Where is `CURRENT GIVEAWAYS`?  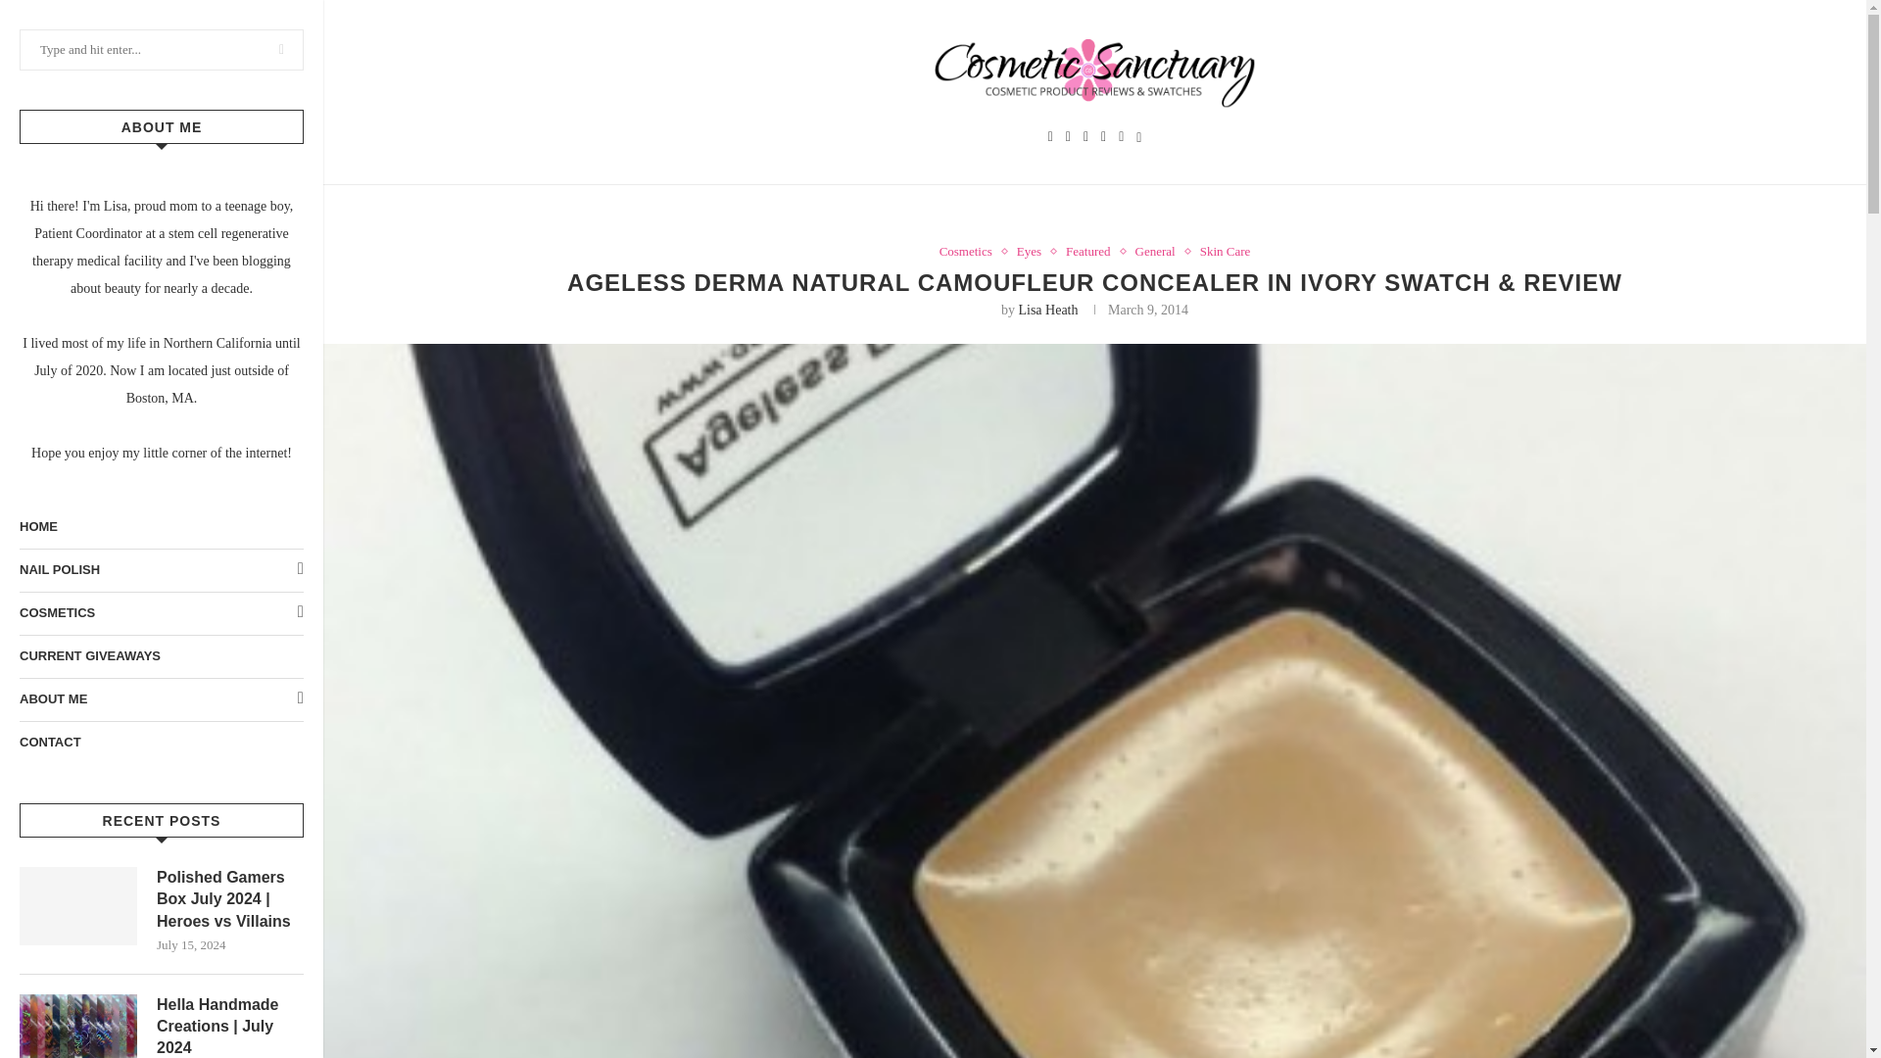 CURRENT GIVEAWAYS is located at coordinates (161, 656).